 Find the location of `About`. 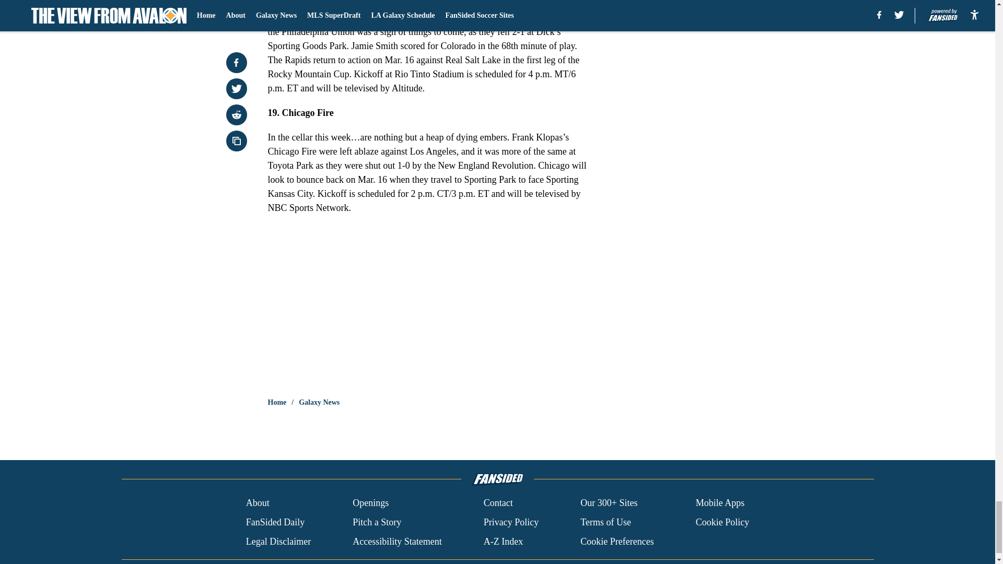

About is located at coordinates (258, 503).